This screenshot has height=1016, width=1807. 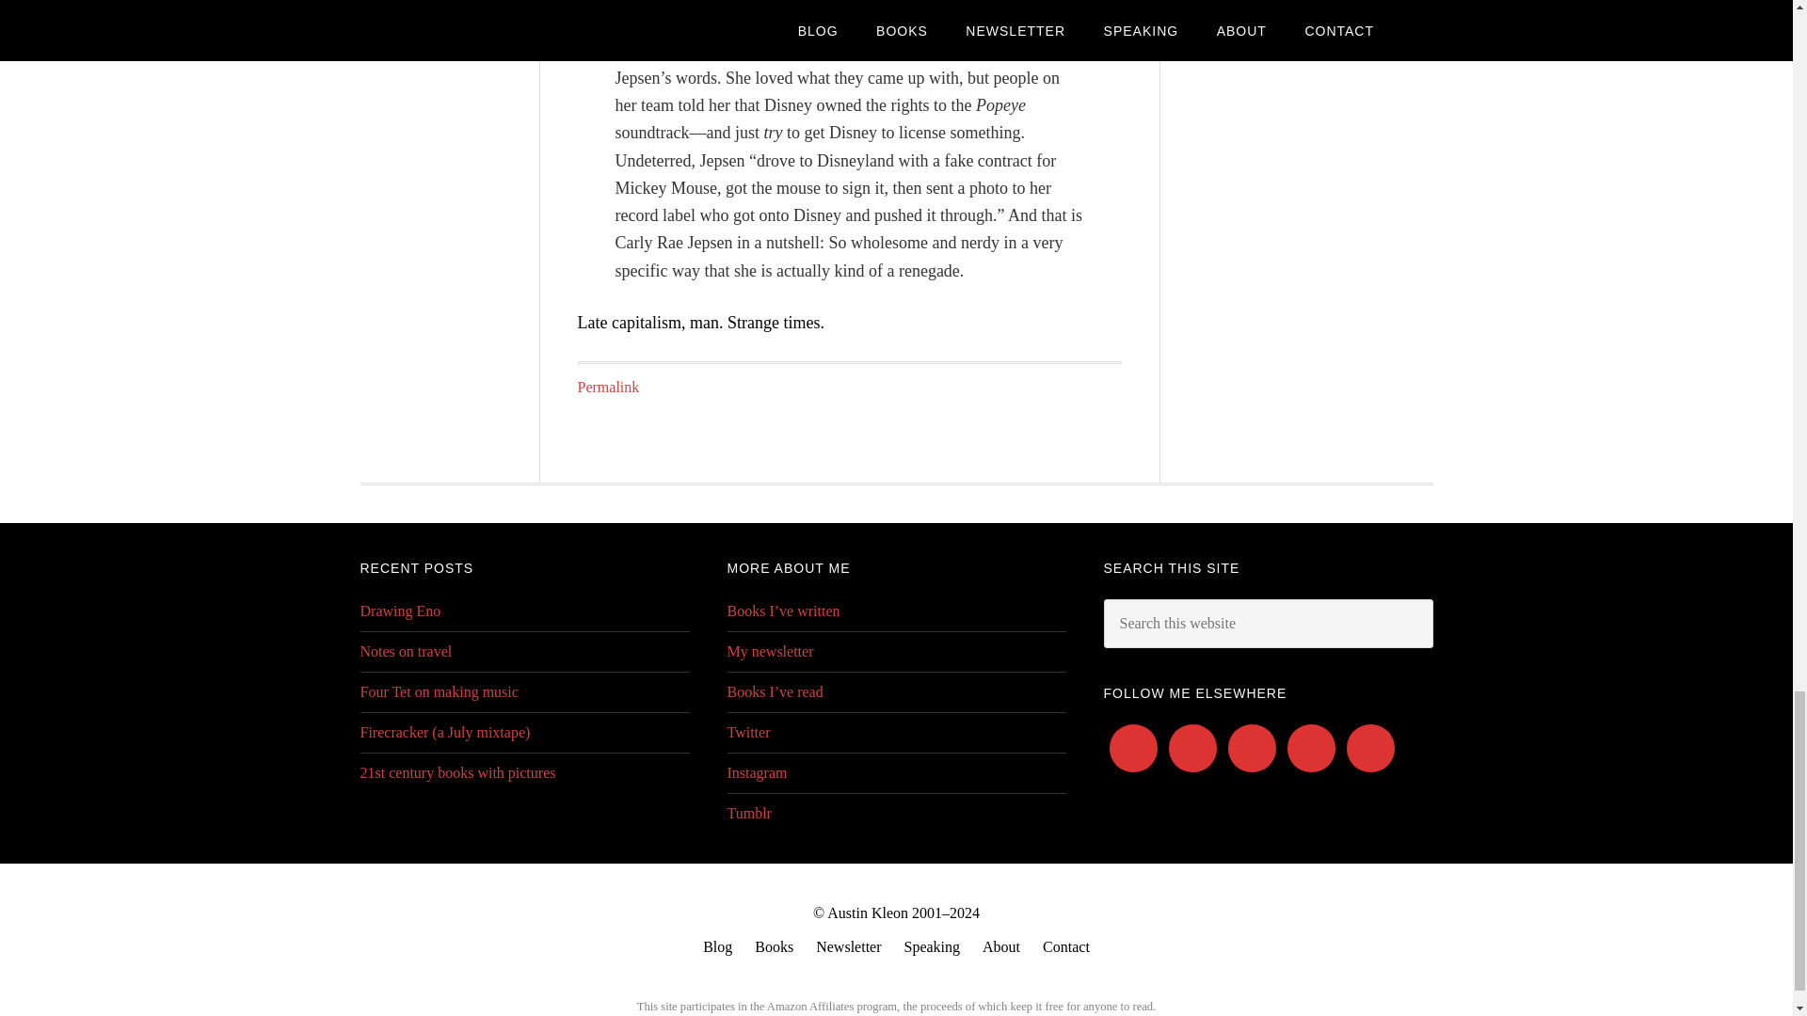 What do you see at coordinates (400, 611) in the screenshot?
I see `Drawing Eno` at bounding box center [400, 611].